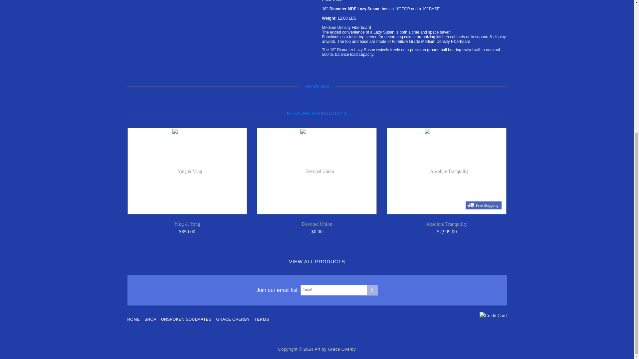 This screenshot has height=359, width=639. Describe the element at coordinates (317, 224) in the screenshot. I see `Devoted Union` at that location.